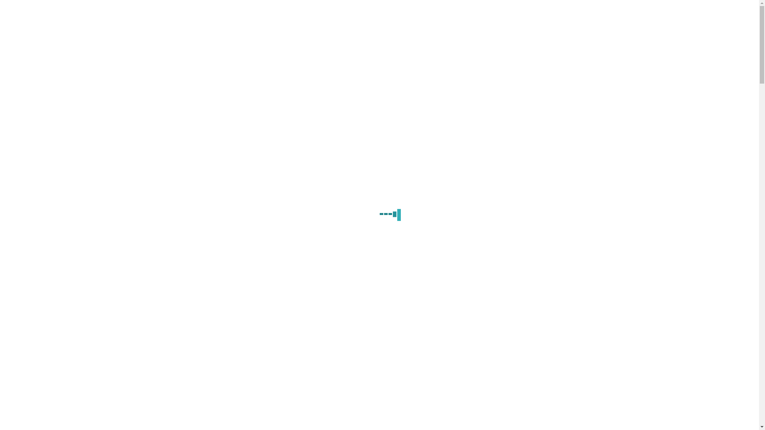 This screenshot has height=430, width=765. What do you see at coordinates (379, 136) in the screenshot?
I see `MilkFarm` at bounding box center [379, 136].